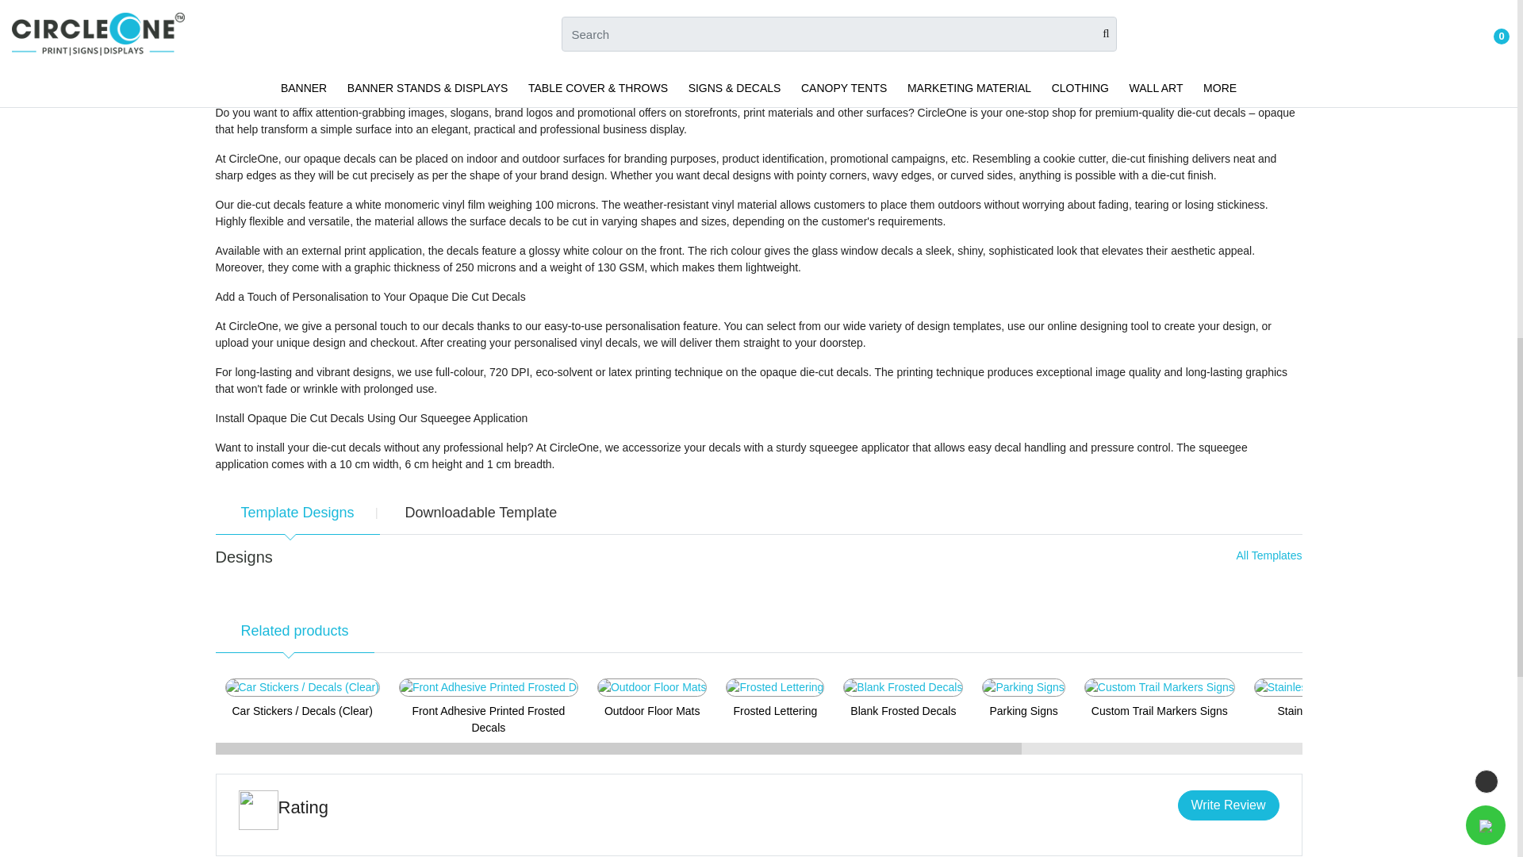 This screenshot has width=1523, height=857. Describe the element at coordinates (489, 687) in the screenshot. I see `Front Adhesive Printed Frosted Decals` at that location.